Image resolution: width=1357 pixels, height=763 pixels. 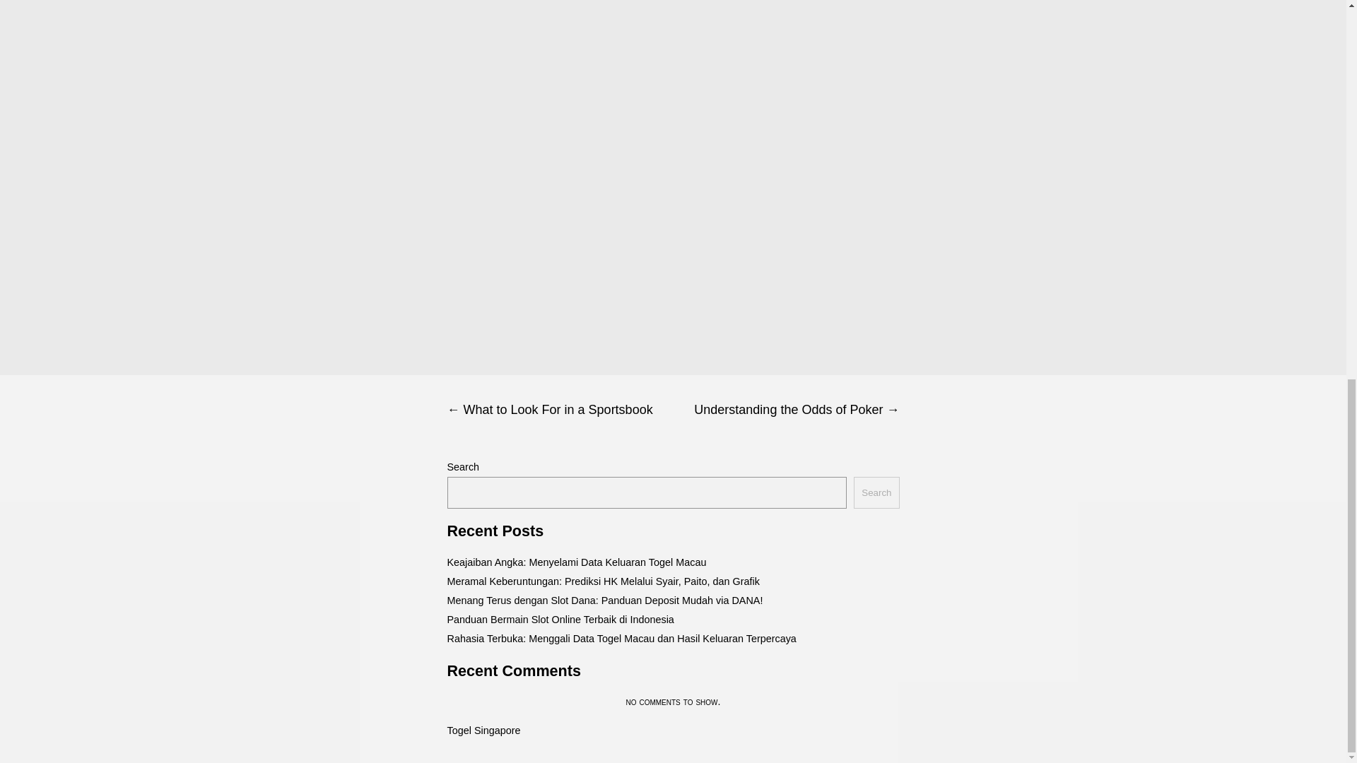 What do you see at coordinates (483, 731) in the screenshot?
I see `Togel Singapore` at bounding box center [483, 731].